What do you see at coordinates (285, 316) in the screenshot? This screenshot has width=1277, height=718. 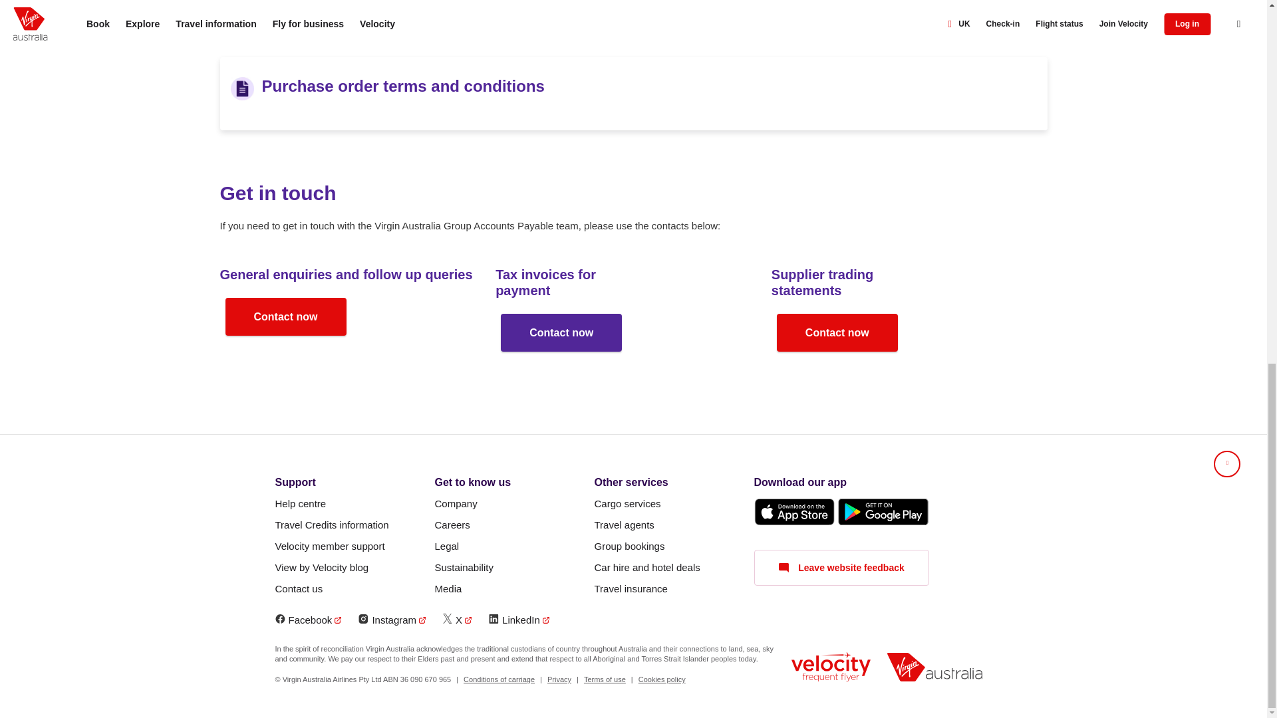 I see `Contact now` at bounding box center [285, 316].